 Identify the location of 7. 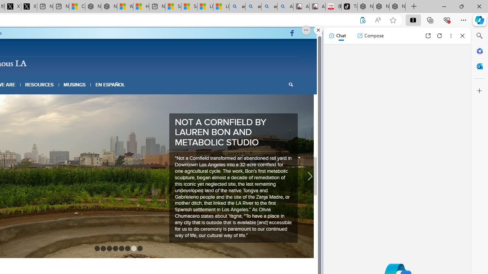
(133, 215).